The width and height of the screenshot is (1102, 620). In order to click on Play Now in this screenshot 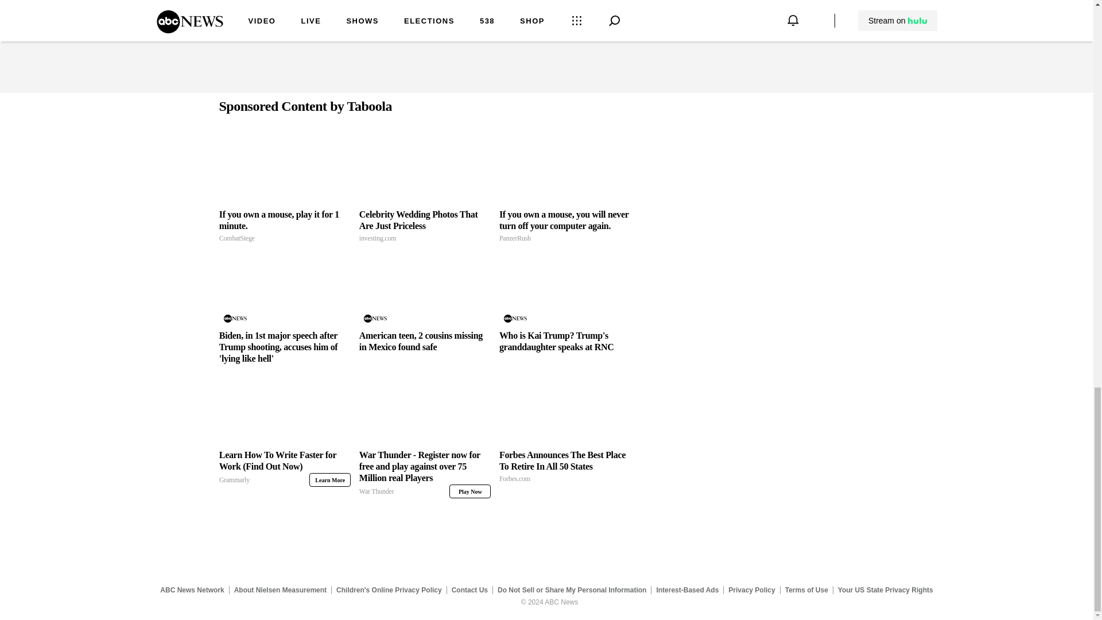, I will do `click(469, 491)`.